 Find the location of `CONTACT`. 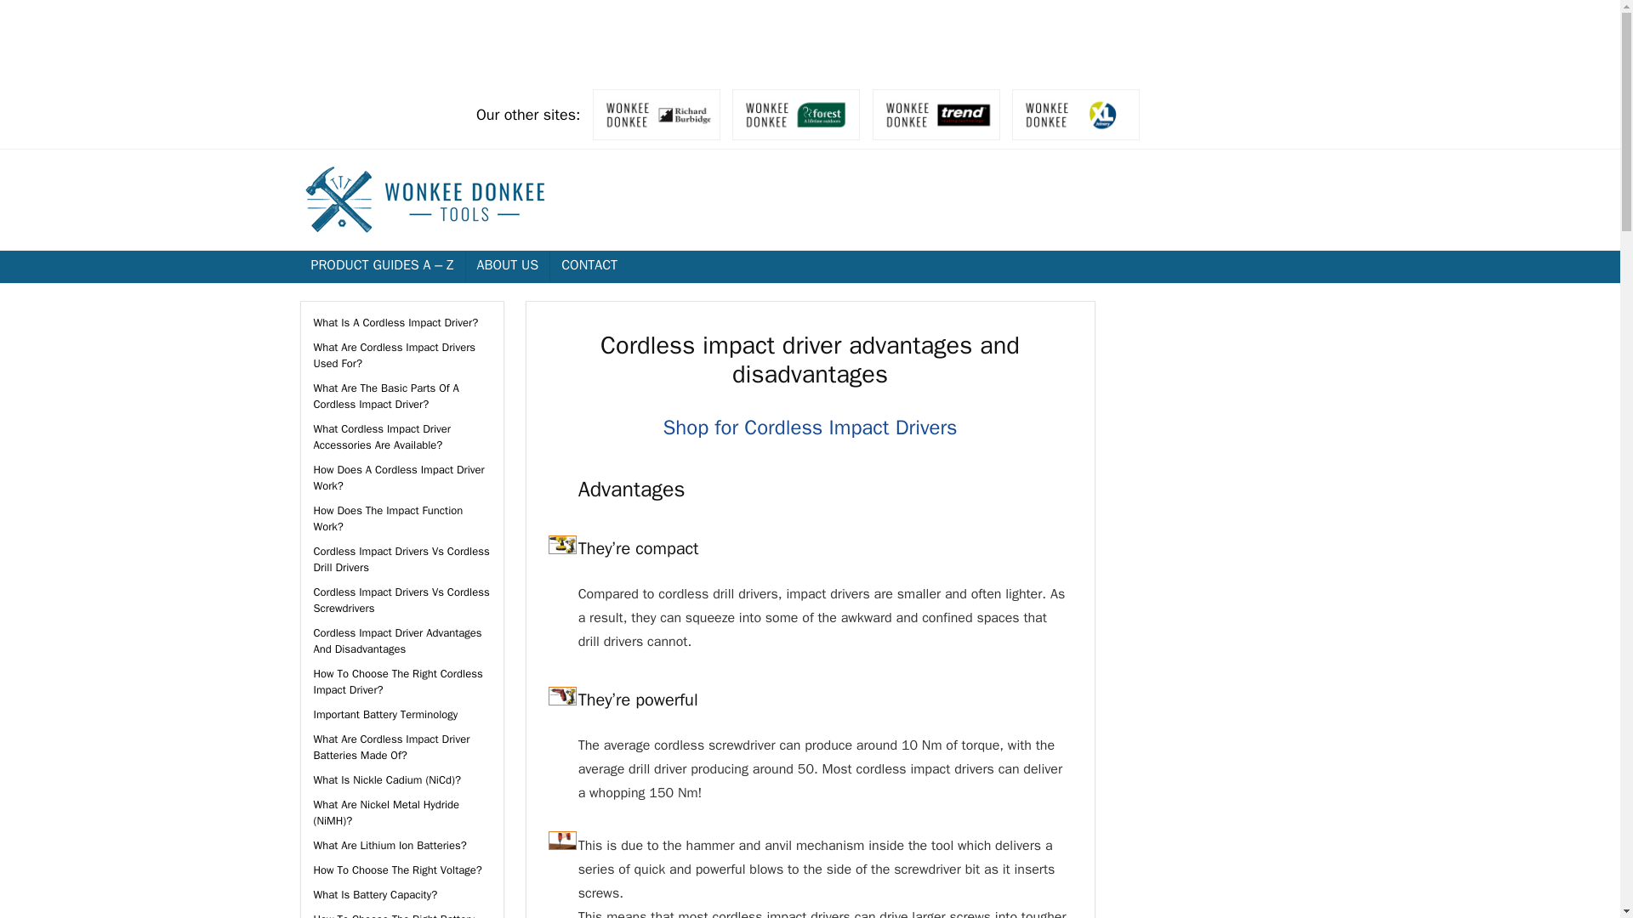

CONTACT is located at coordinates (589, 266).